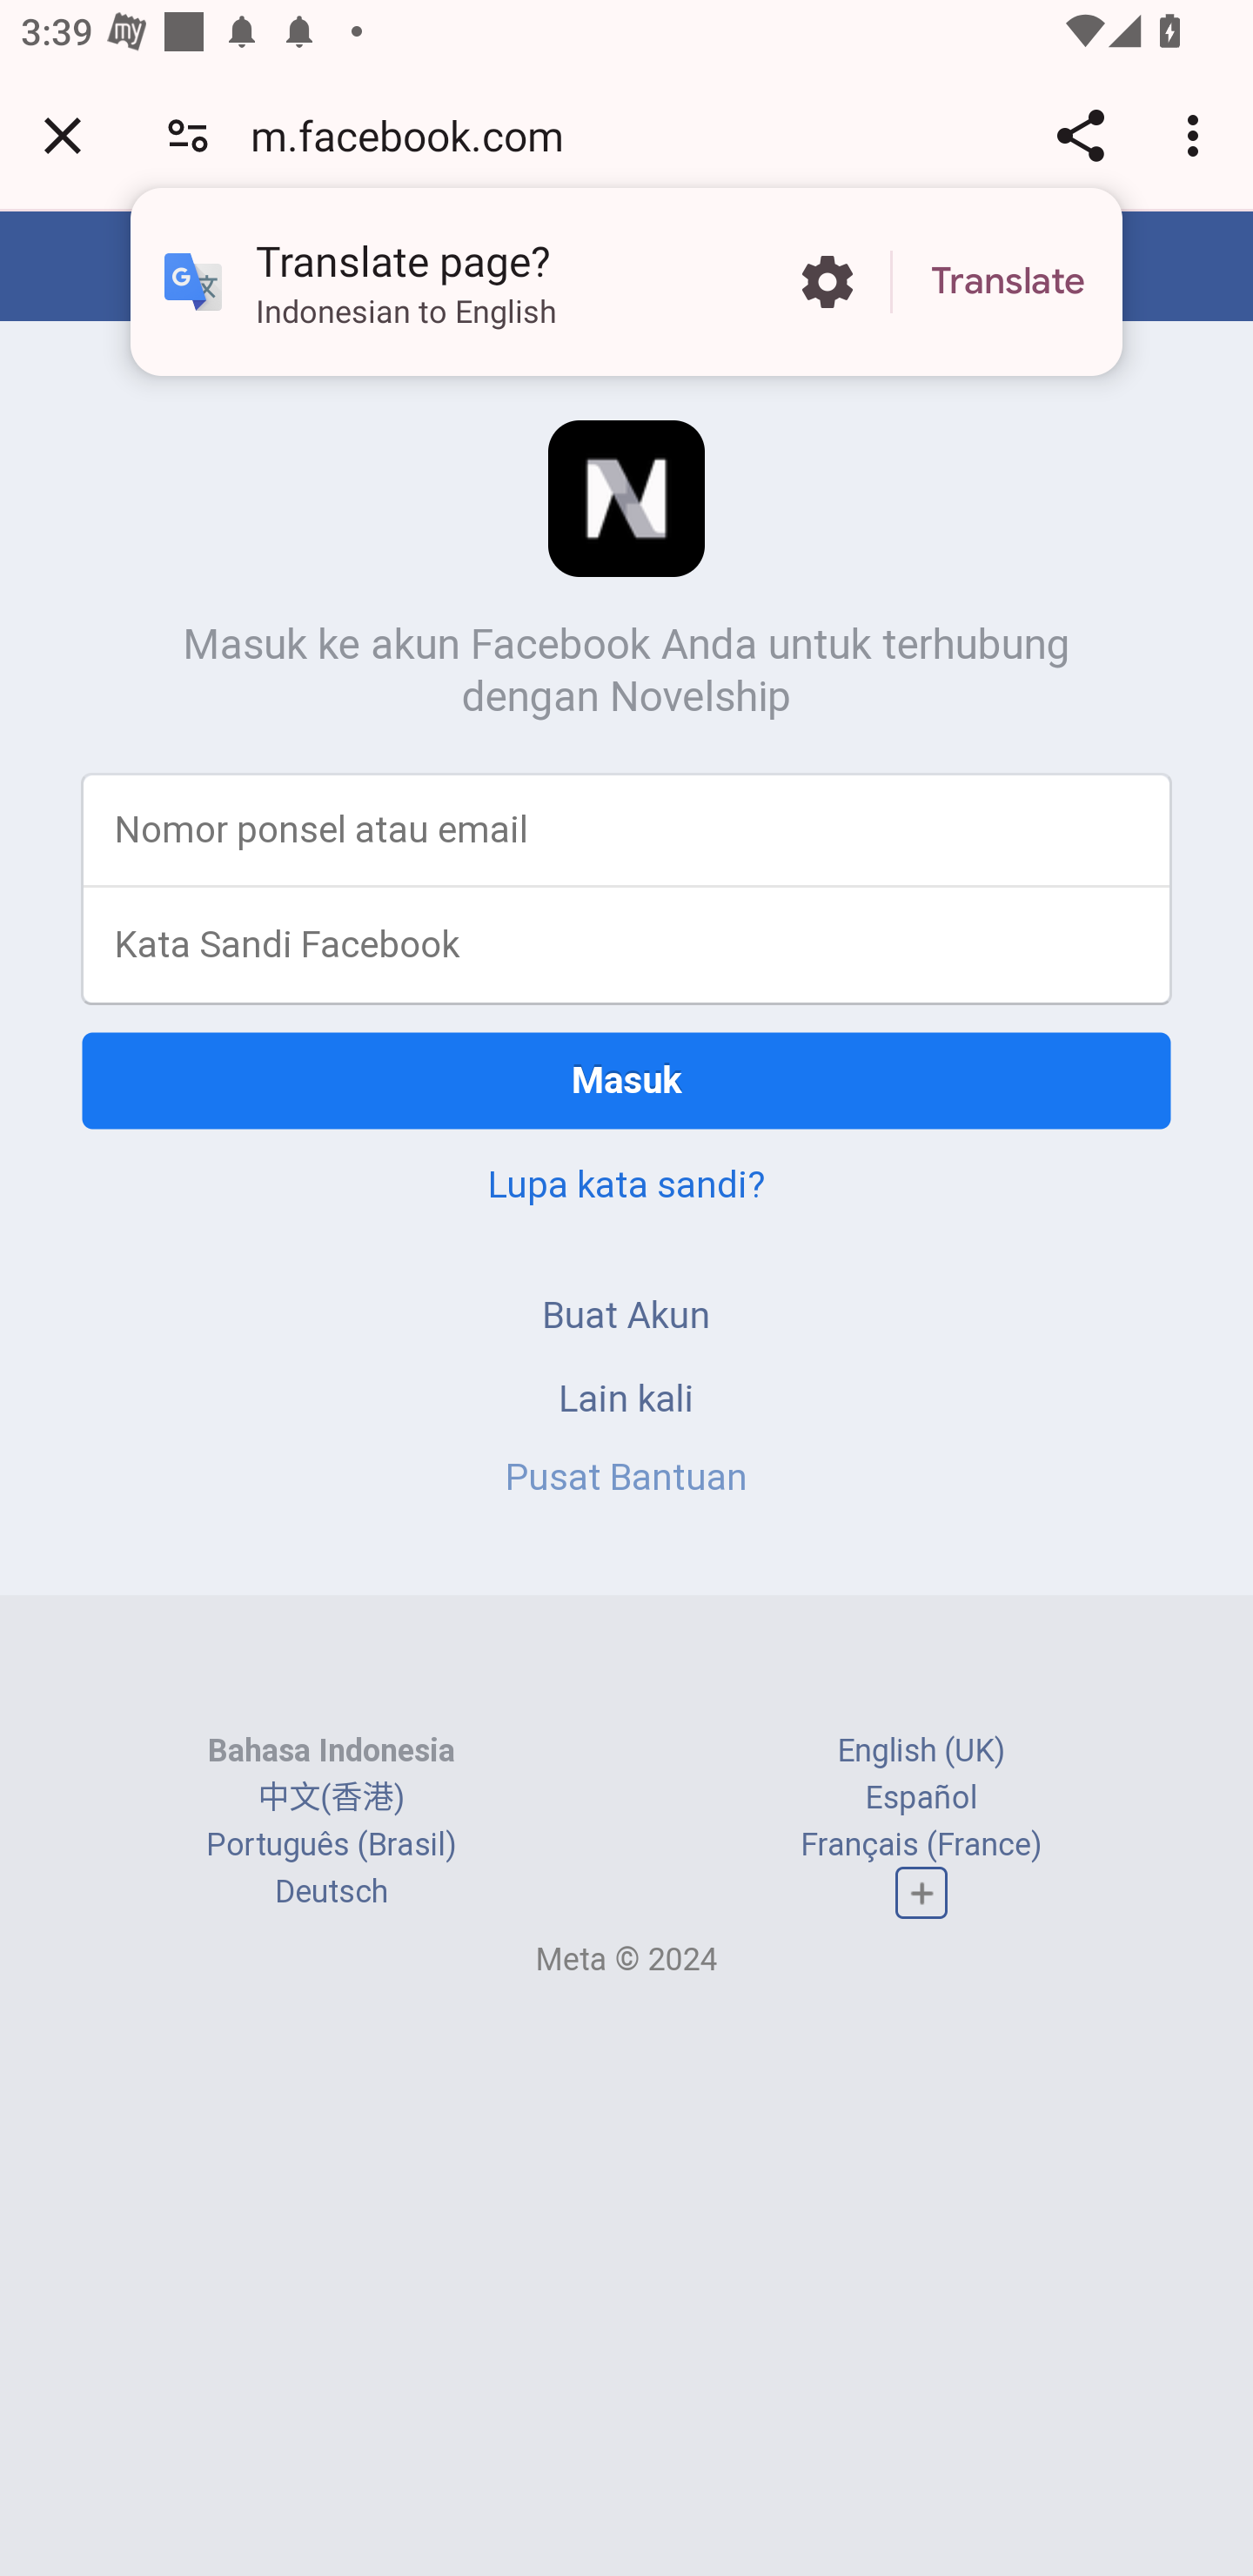 The width and height of the screenshot is (1253, 2576). I want to click on English (UK), so click(921, 1750).